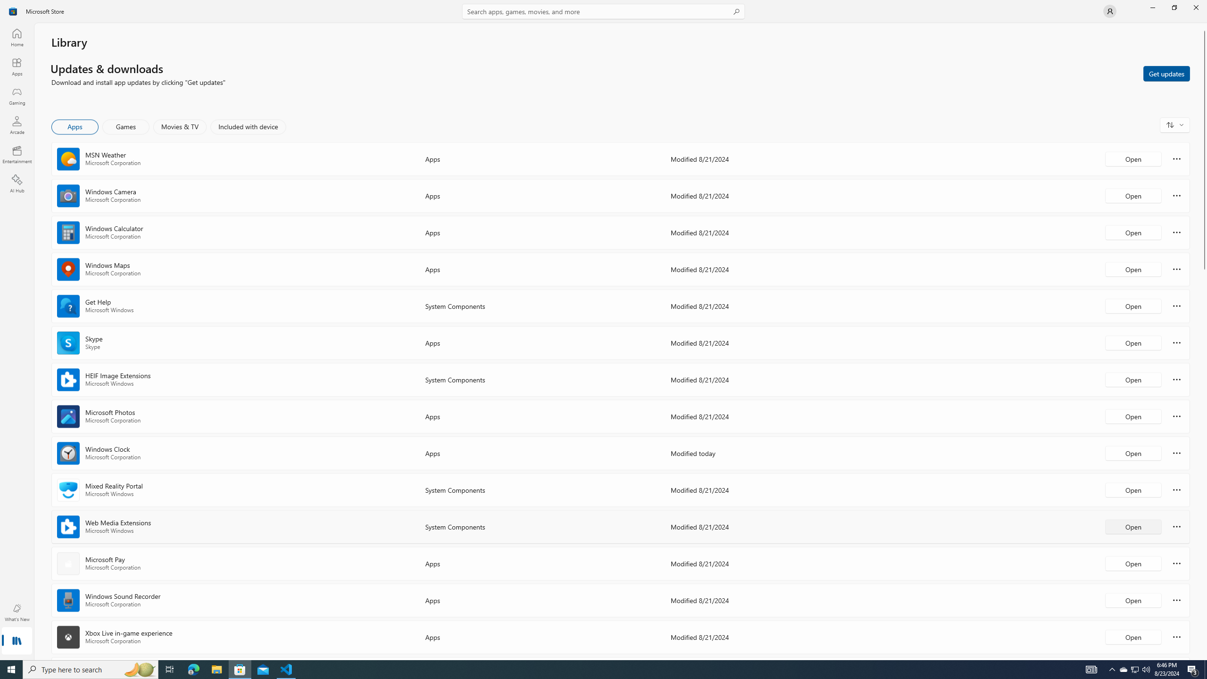 The height and width of the screenshot is (679, 1207). What do you see at coordinates (603, 11) in the screenshot?
I see `Search` at bounding box center [603, 11].